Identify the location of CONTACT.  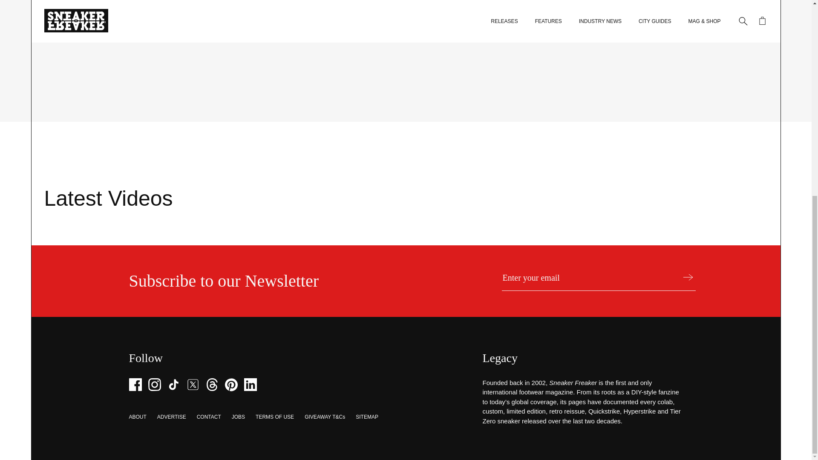
(209, 417).